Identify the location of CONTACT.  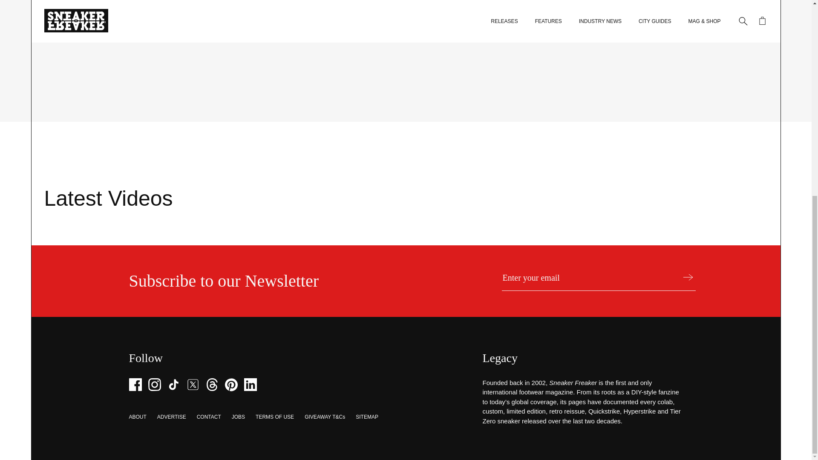
(209, 417).